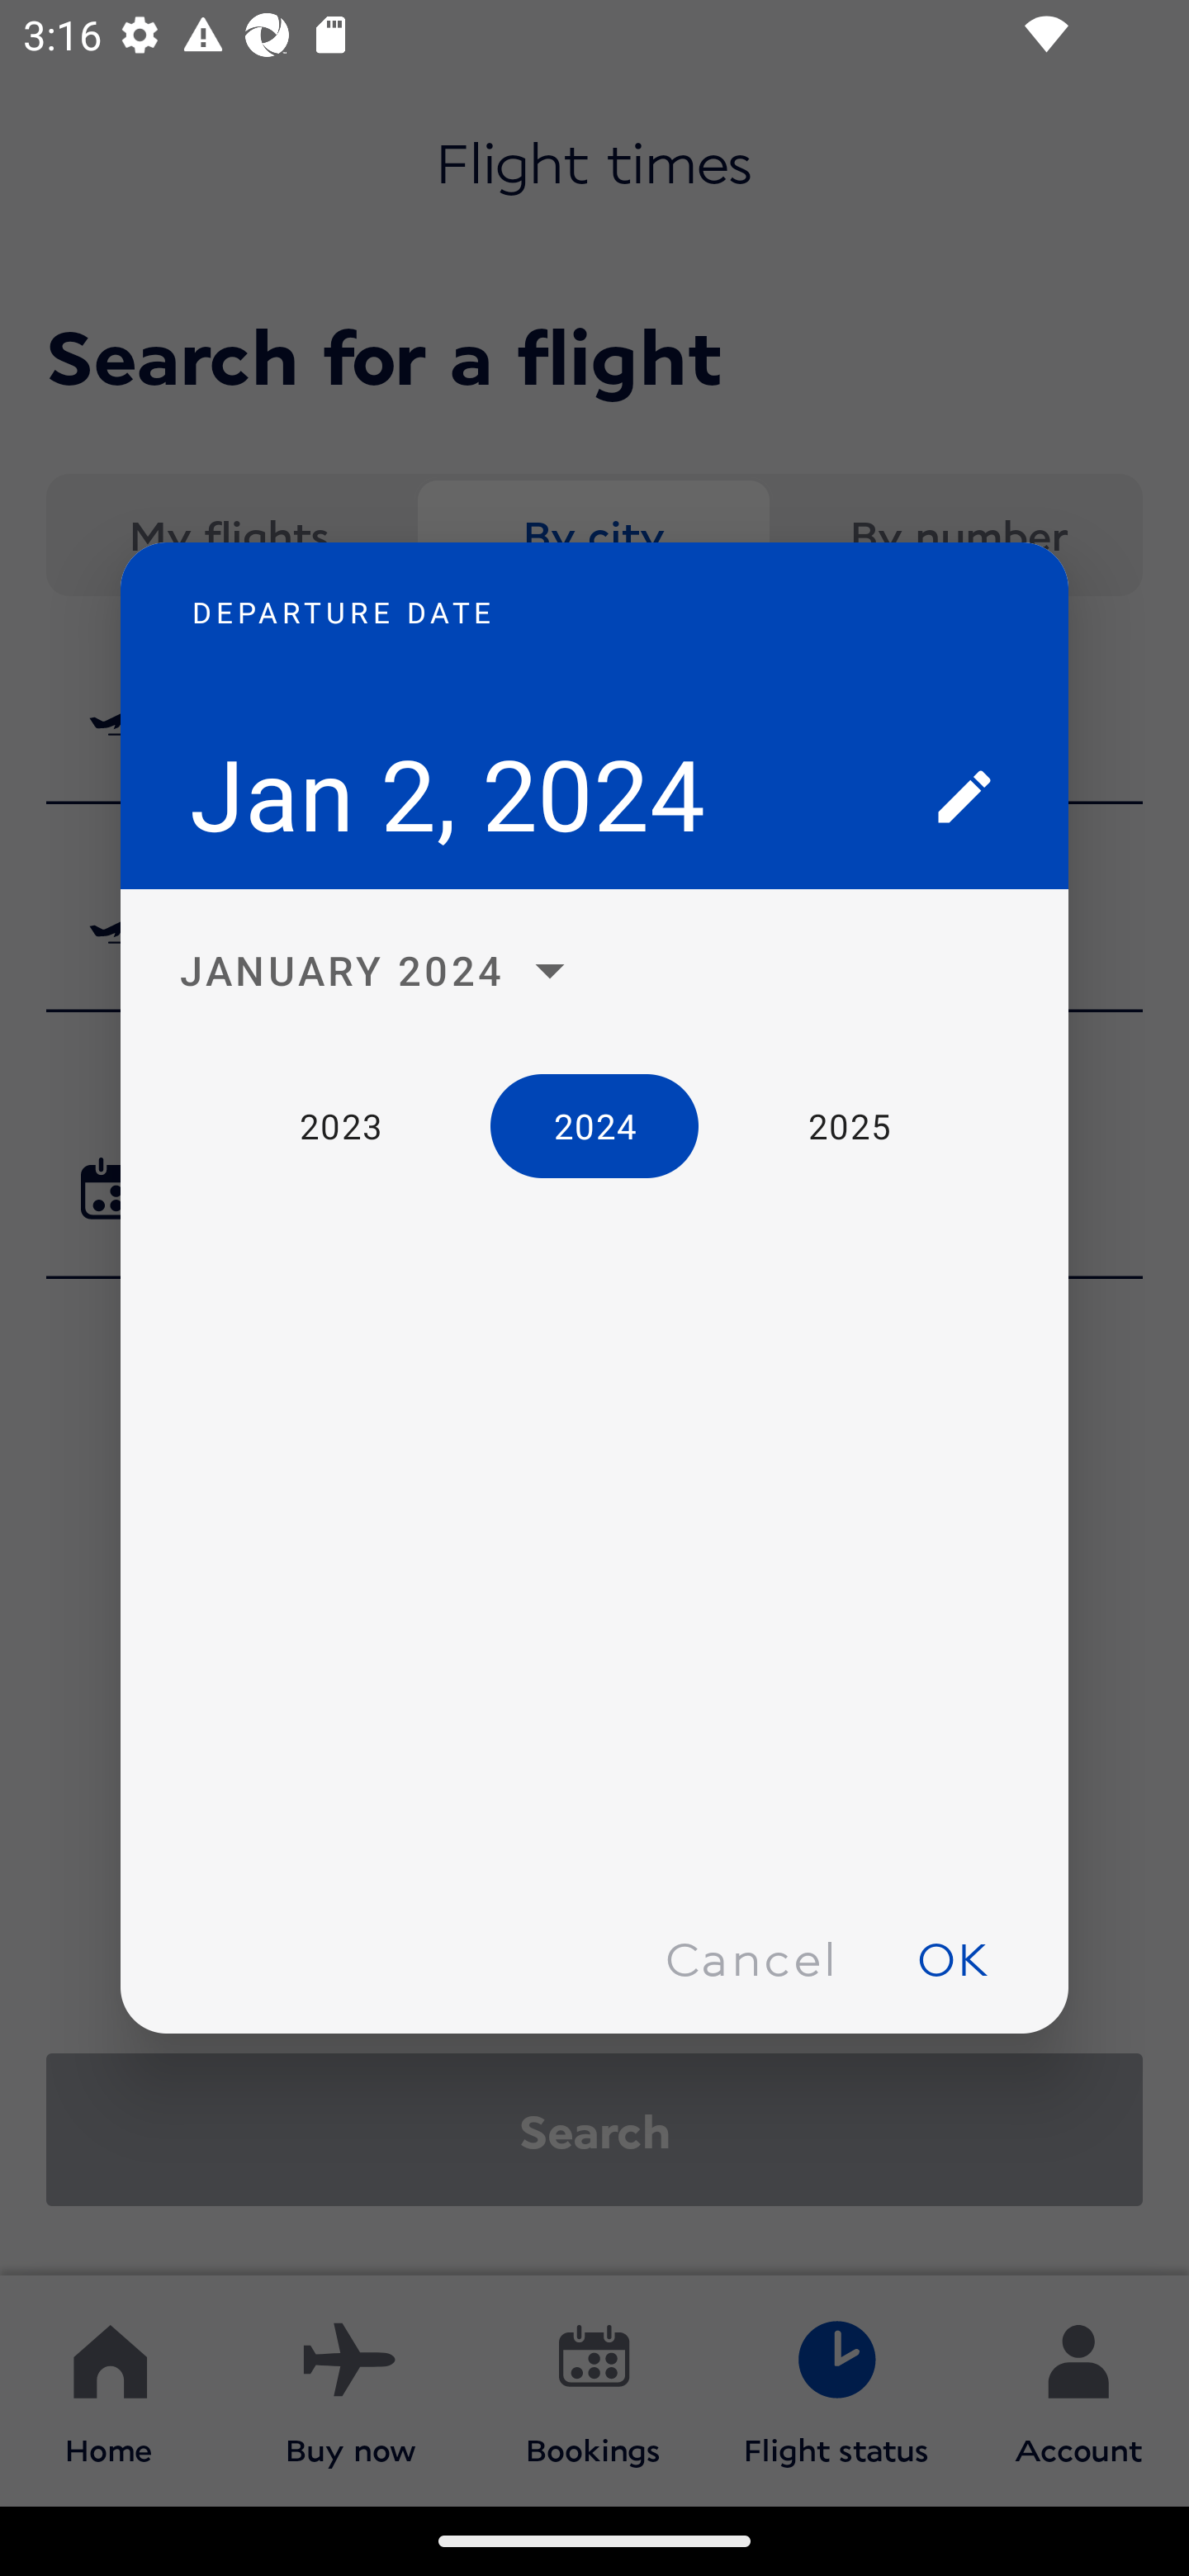  Describe the element at coordinates (964, 796) in the screenshot. I see `Switch to text input mode` at that location.